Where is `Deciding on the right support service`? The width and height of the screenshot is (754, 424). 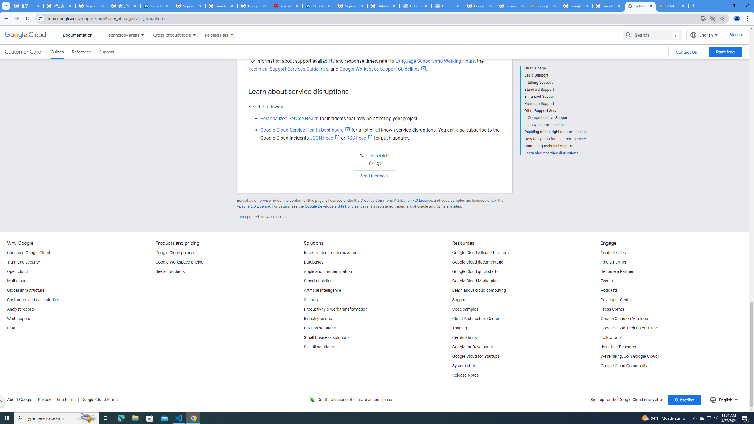 Deciding on the right support service is located at coordinates (555, 132).